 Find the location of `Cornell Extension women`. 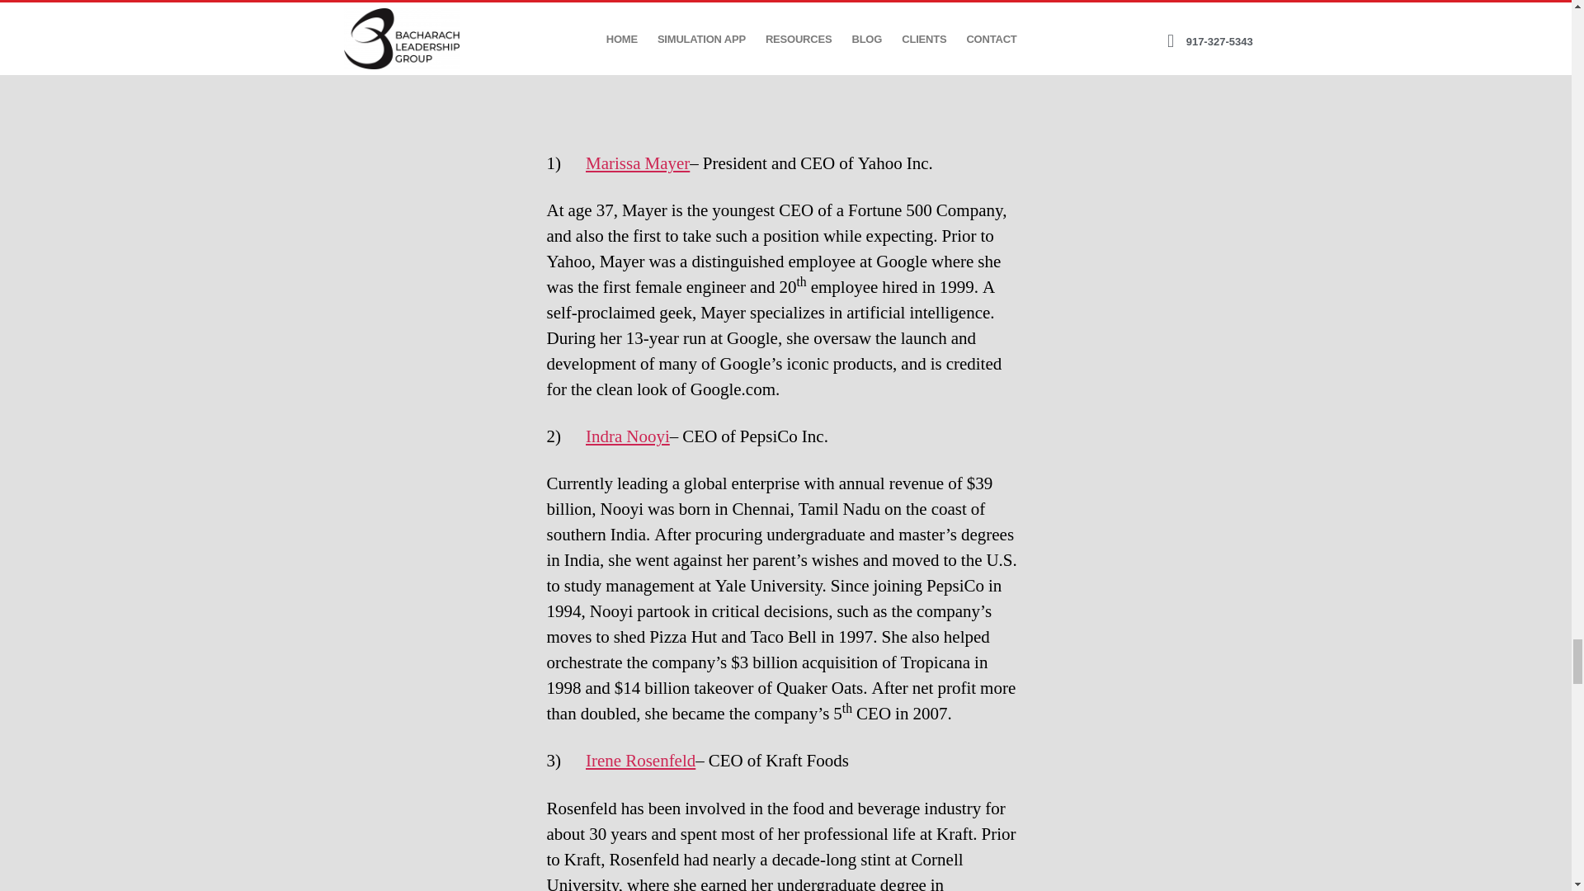

Cornell Extension women is located at coordinates (785, 59).